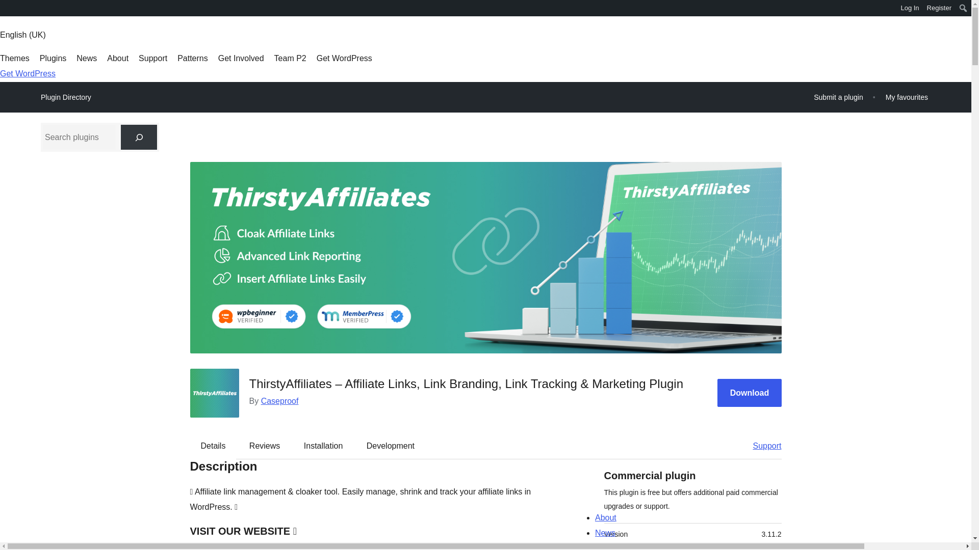 The image size is (979, 550). I want to click on Patterns, so click(192, 58).